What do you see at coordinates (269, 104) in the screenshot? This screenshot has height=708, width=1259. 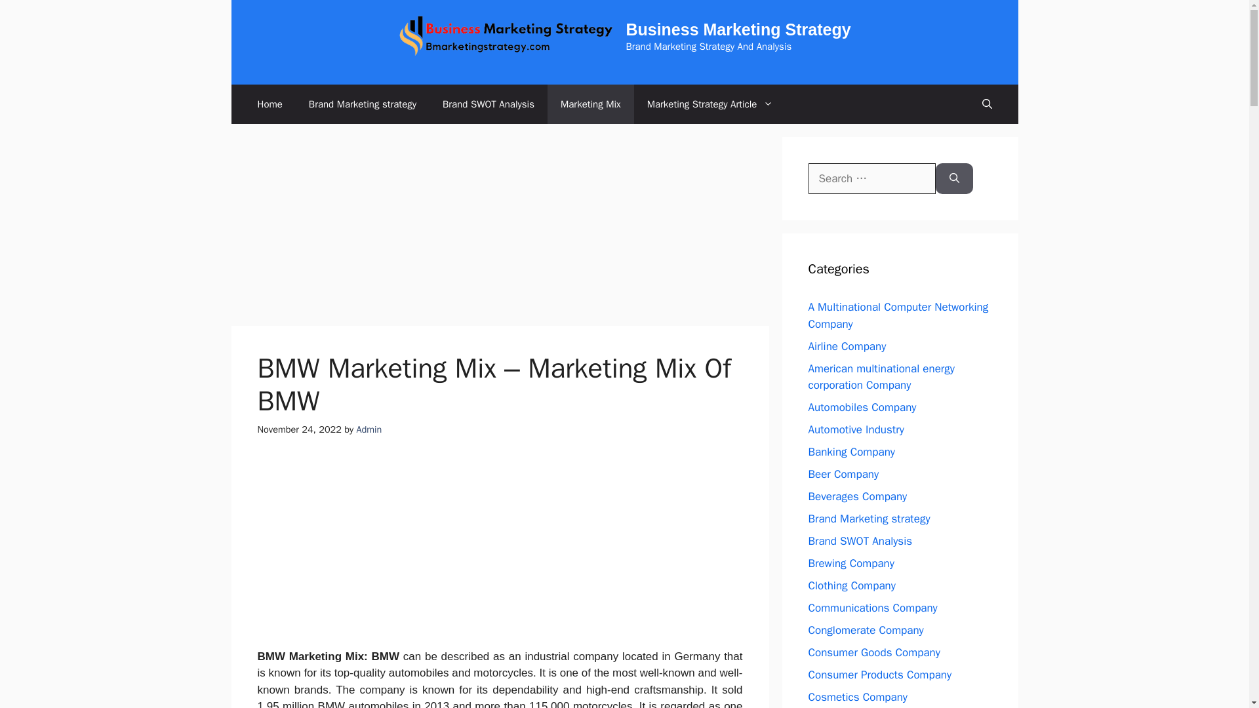 I see `Home` at bounding box center [269, 104].